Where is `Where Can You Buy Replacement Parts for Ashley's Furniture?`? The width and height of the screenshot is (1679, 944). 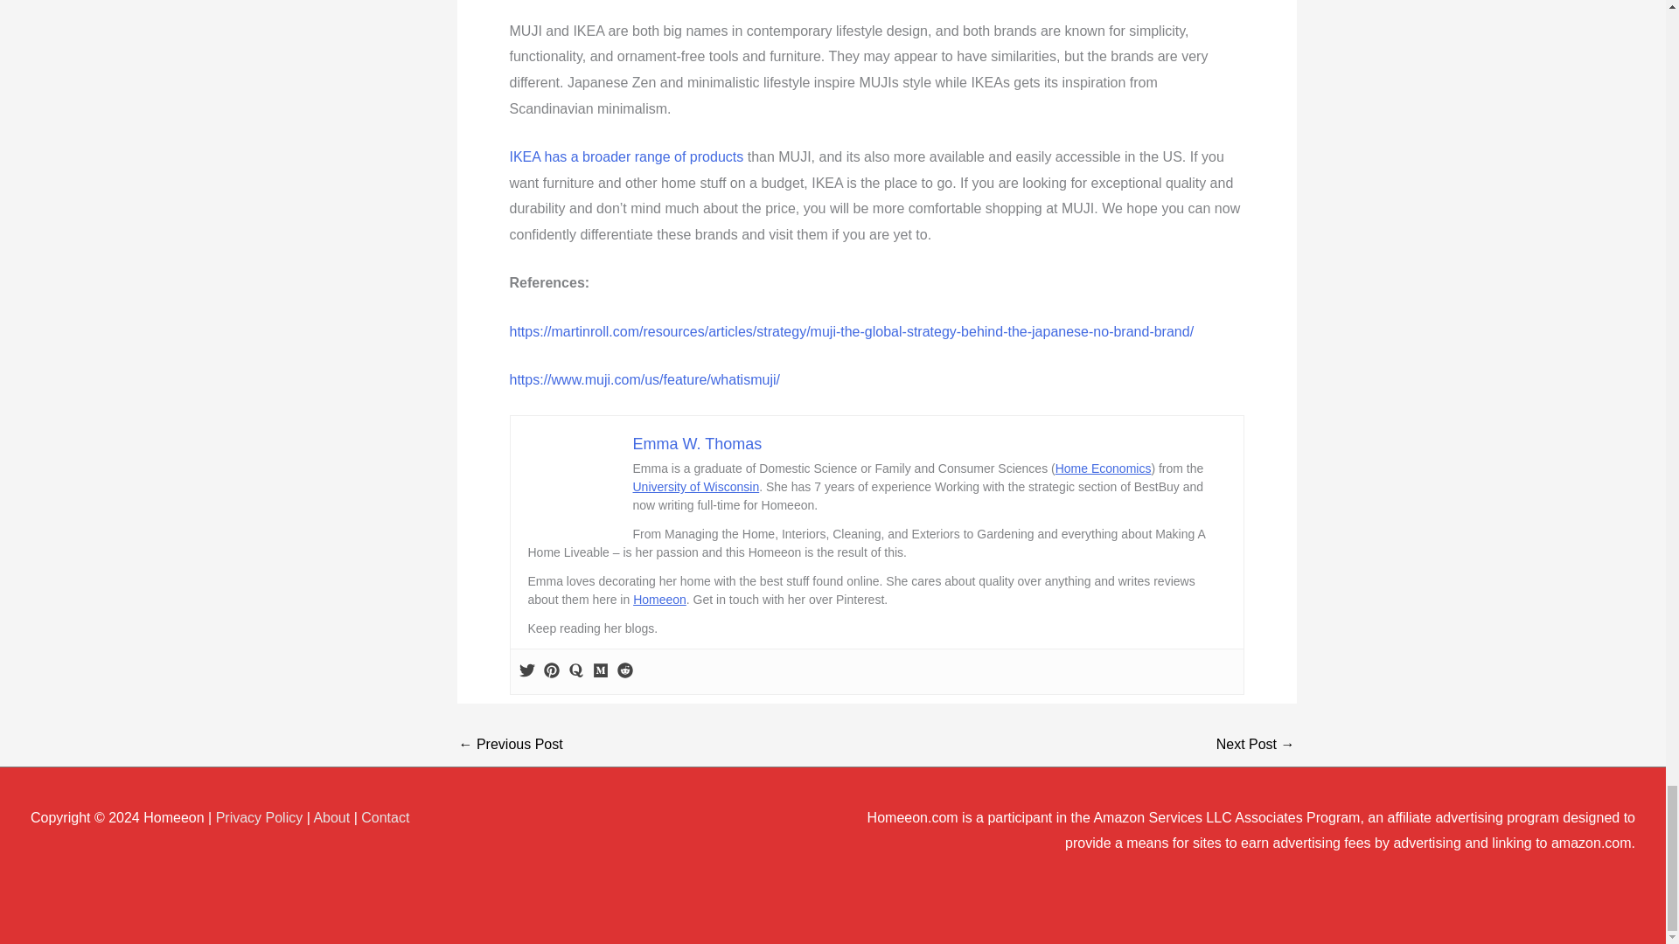 Where Can You Buy Replacement Parts for Ashley's Furniture? is located at coordinates (511, 744).